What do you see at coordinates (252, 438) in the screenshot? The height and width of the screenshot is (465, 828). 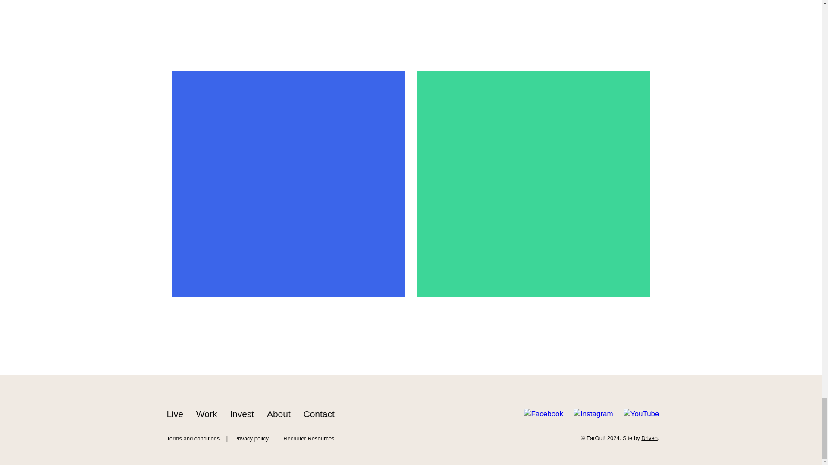 I see `Privacy policy` at bounding box center [252, 438].